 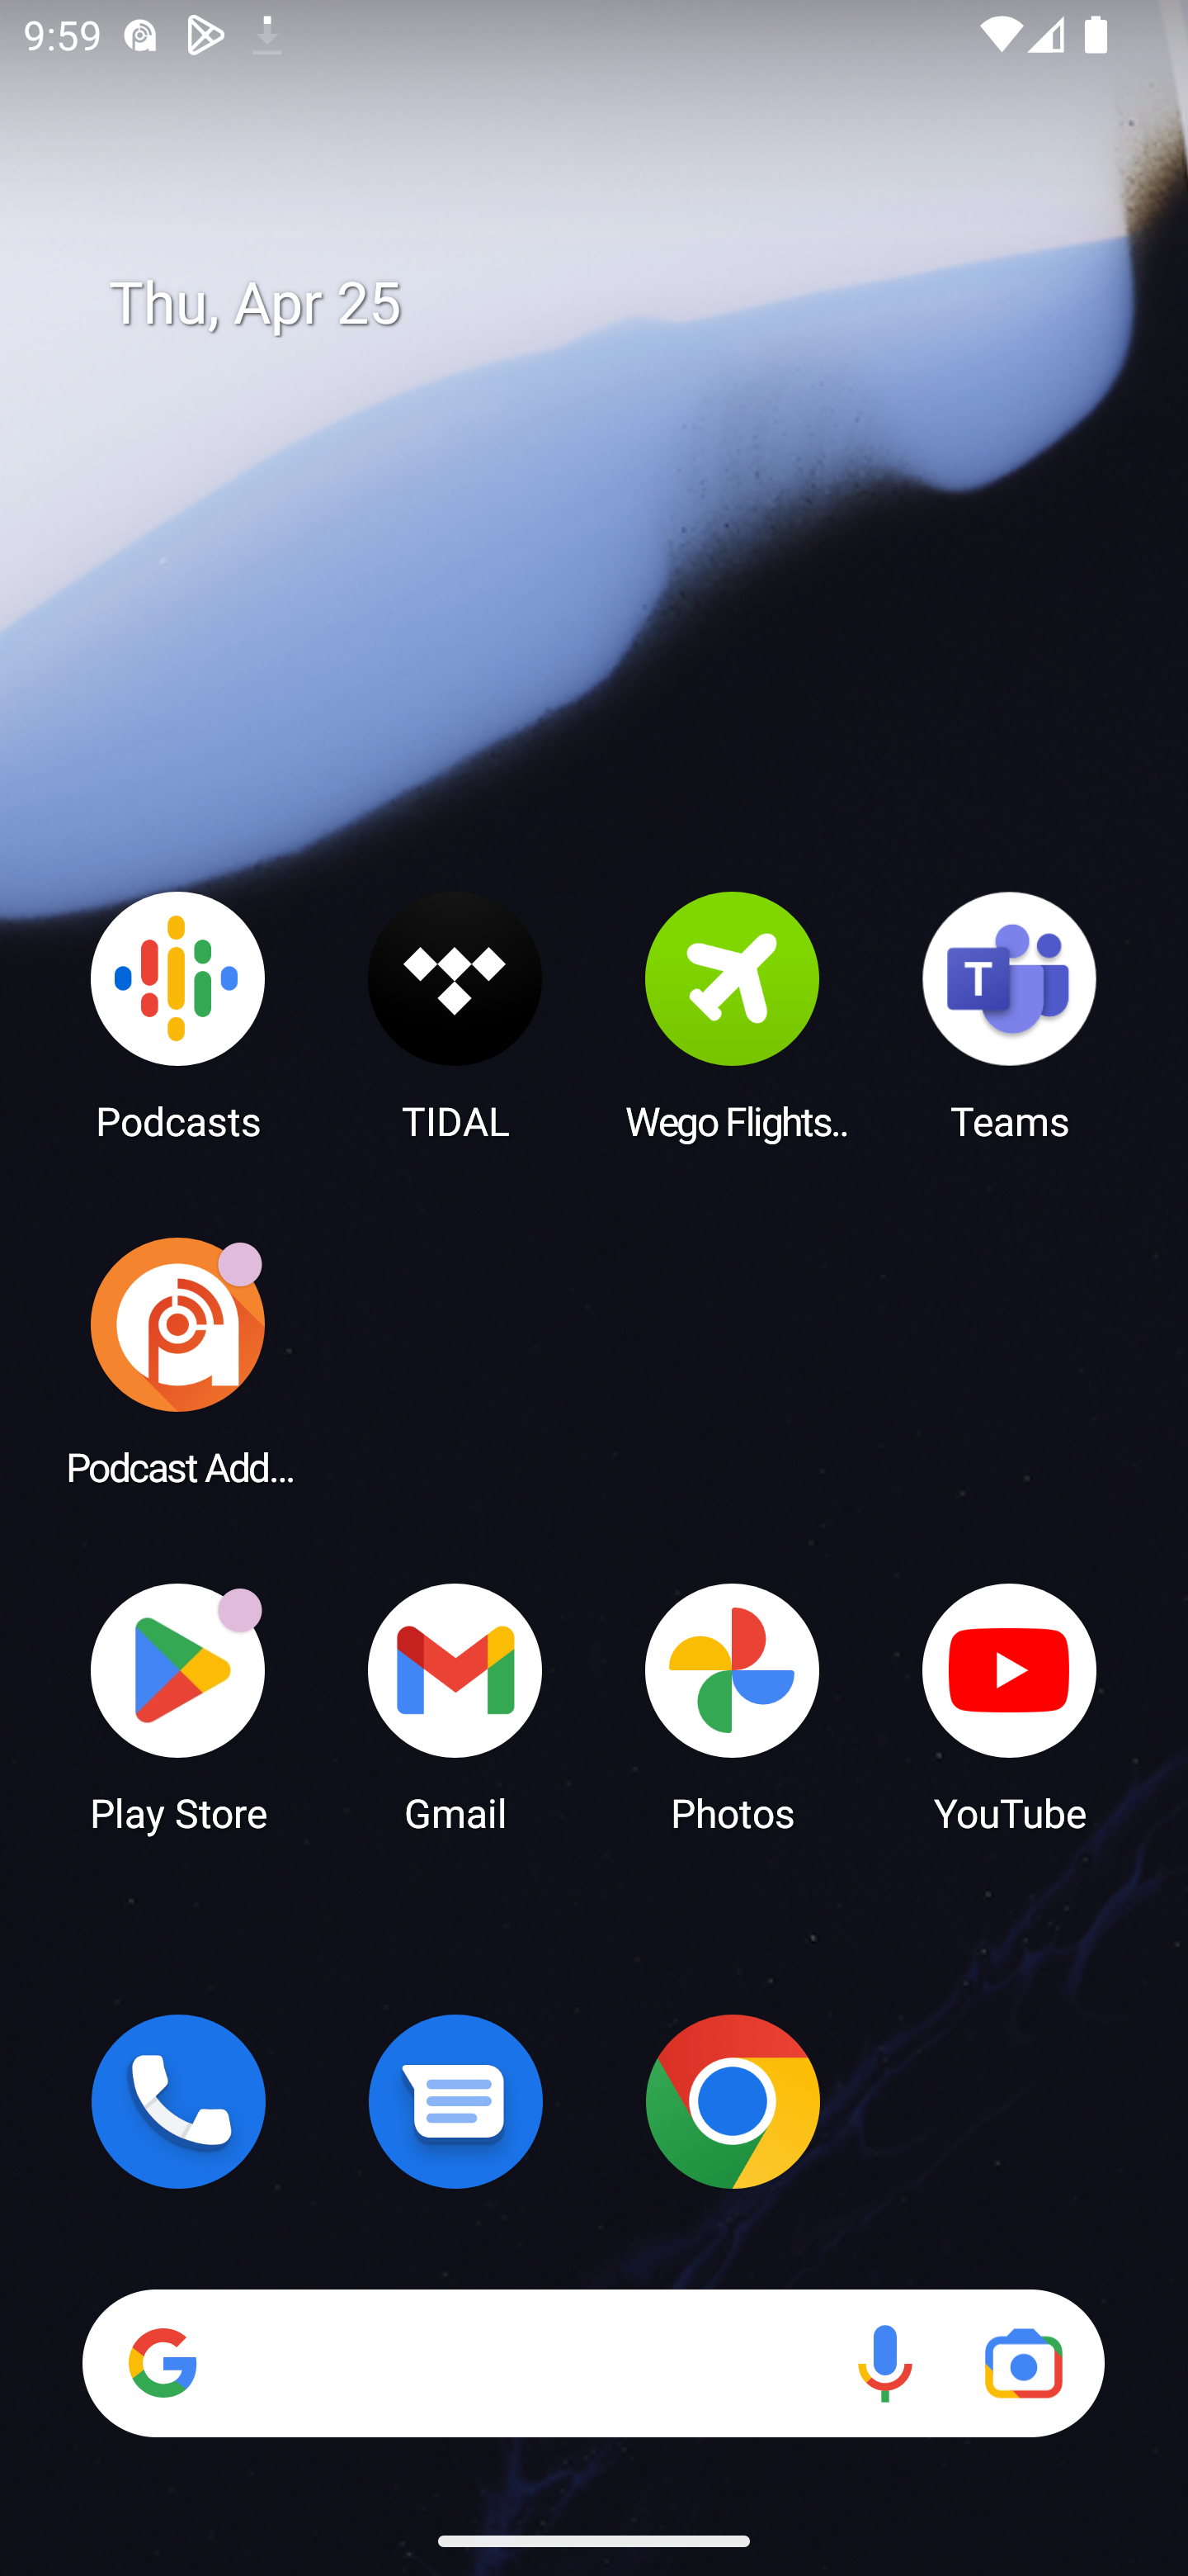 What do you see at coordinates (733, 2101) in the screenshot?
I see `Chrome` at bounding box center [733, 2101].